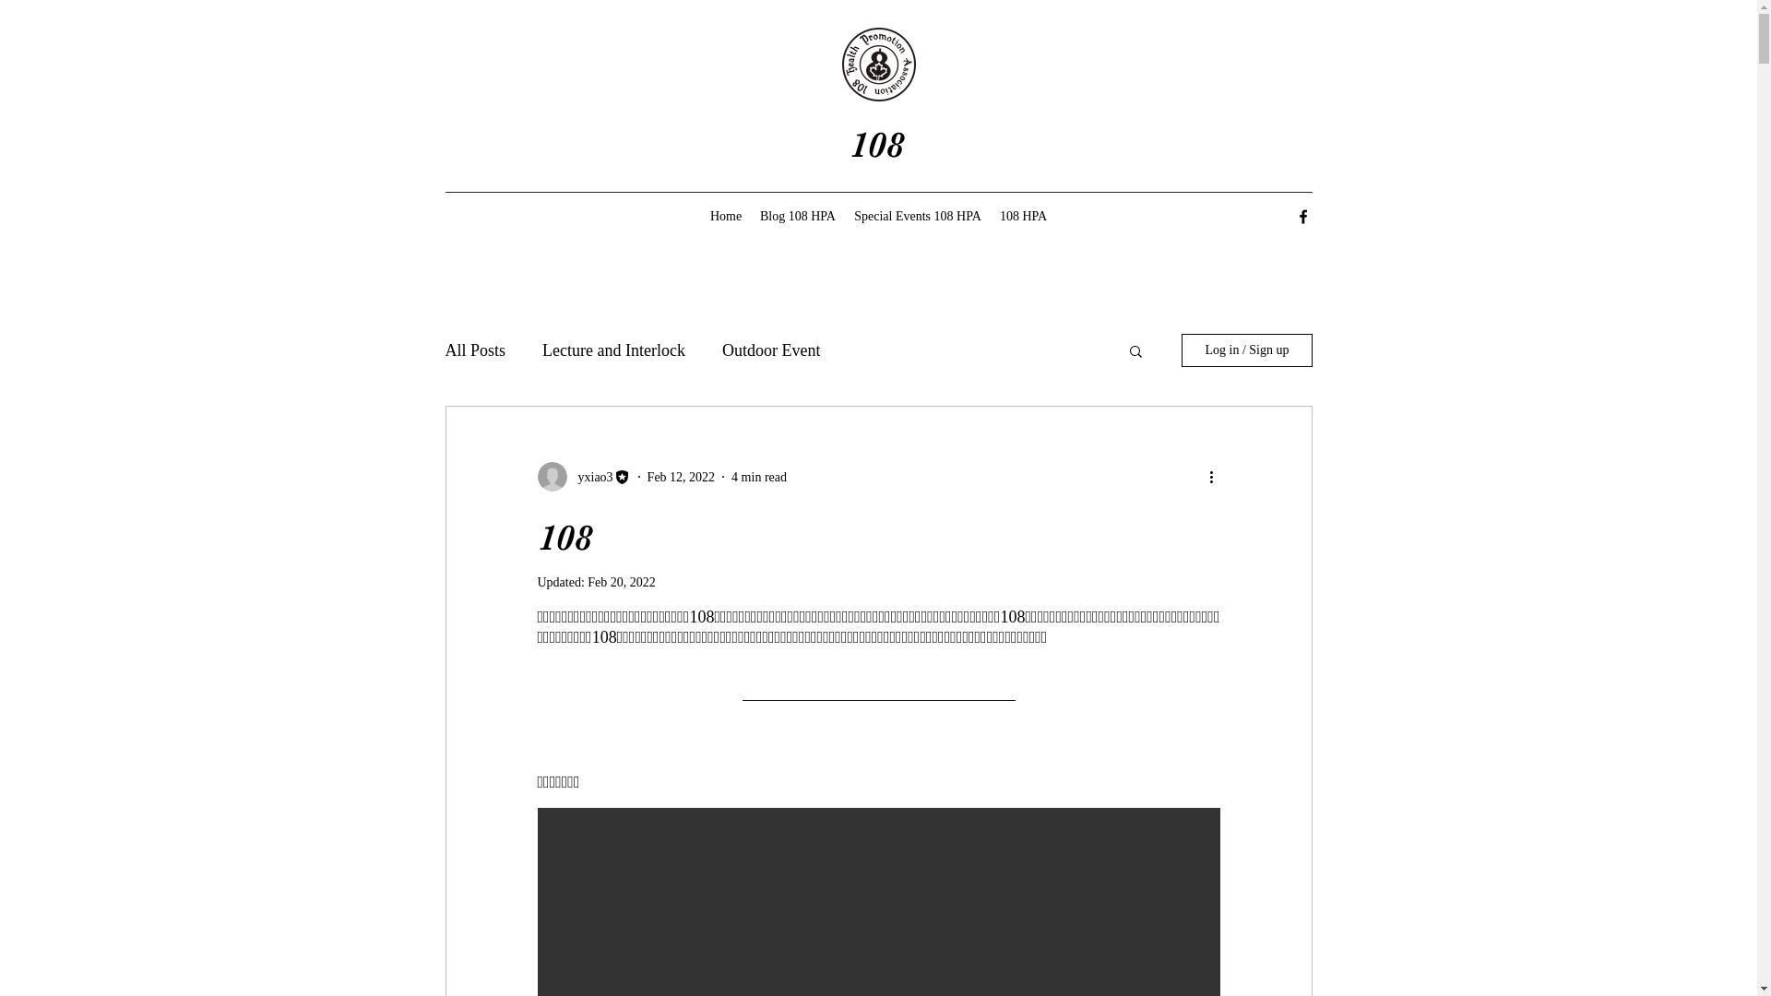 The width and height of the screenshot is (1771, 996). What do you see at coordinates (614, 350) in the screenshot?
I see `Lecture and Interlock` at bounding box center [614, 350].